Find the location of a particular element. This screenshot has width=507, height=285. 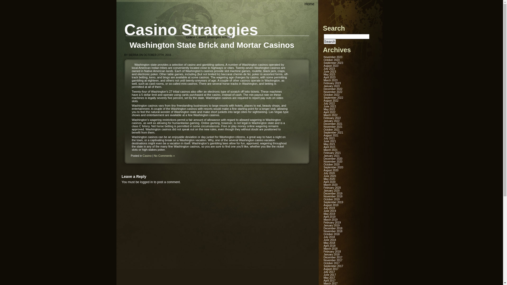

July 2022 is located at coordinates (330, 103).